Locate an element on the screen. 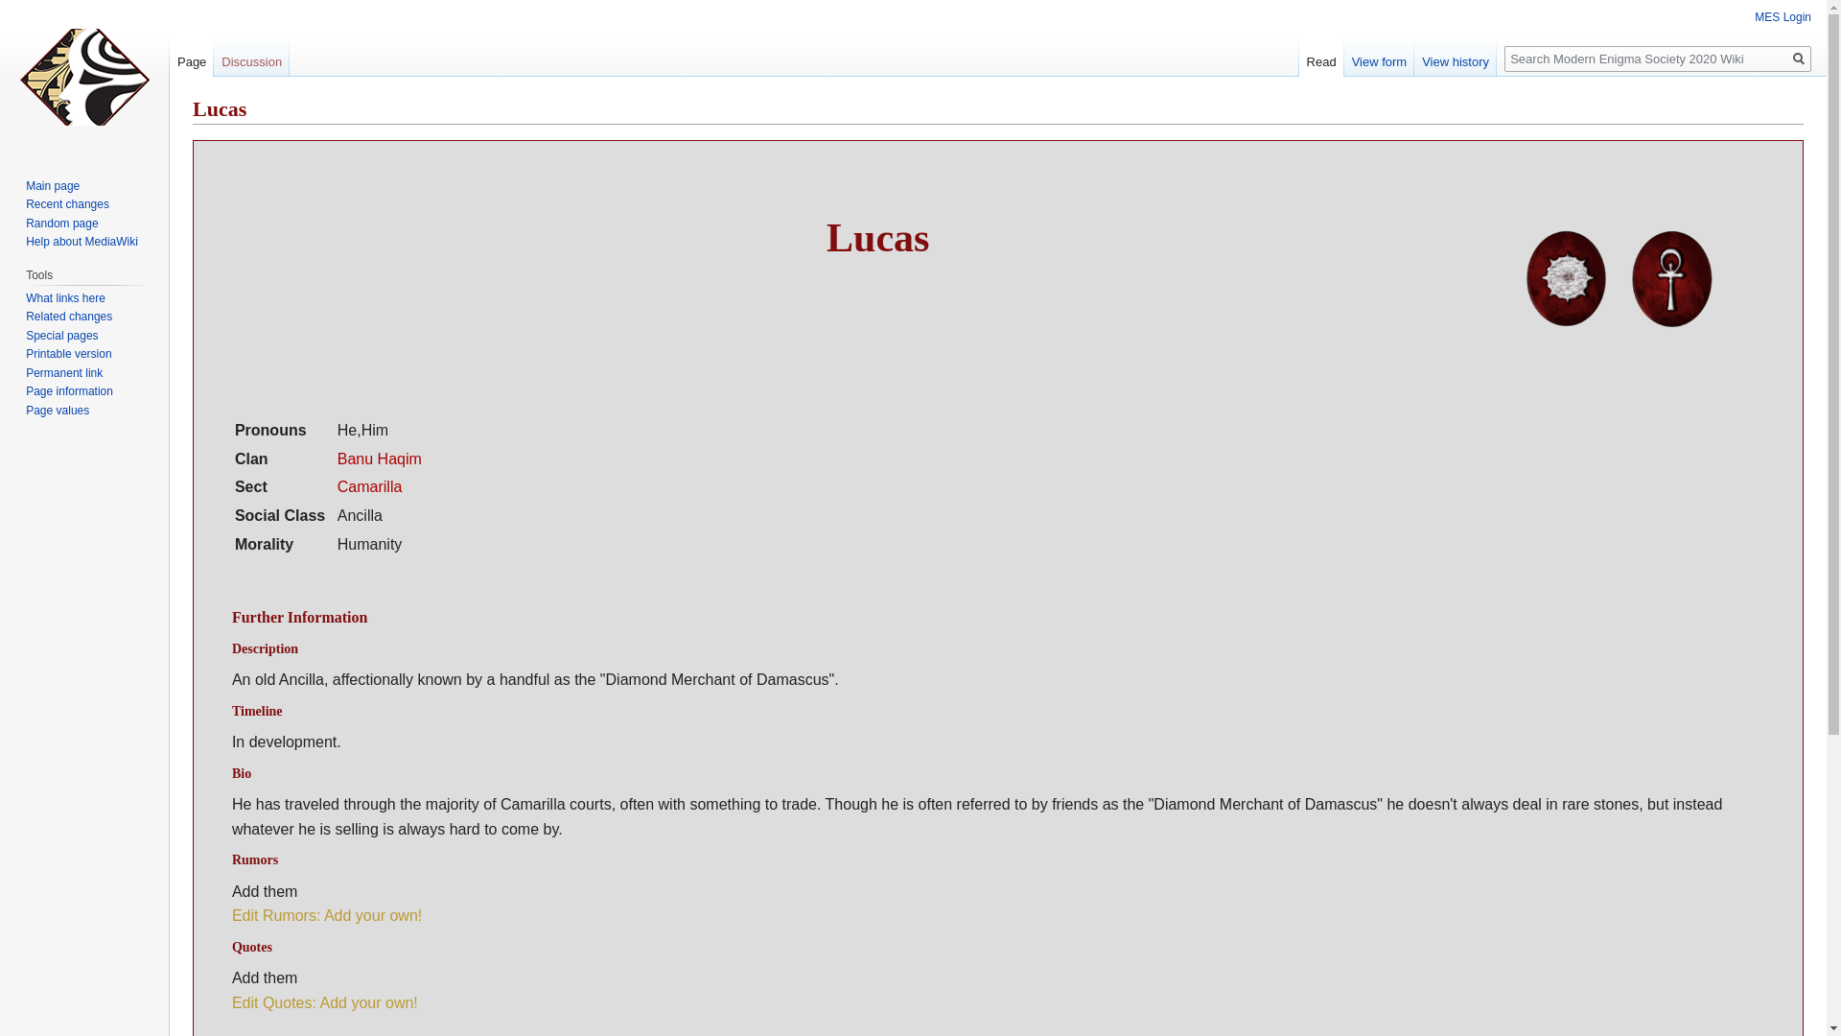 The width and height of the screenshot is (1841, 1036). Go to a page with this exact name if it exists is located at coordinates (1799, 59).